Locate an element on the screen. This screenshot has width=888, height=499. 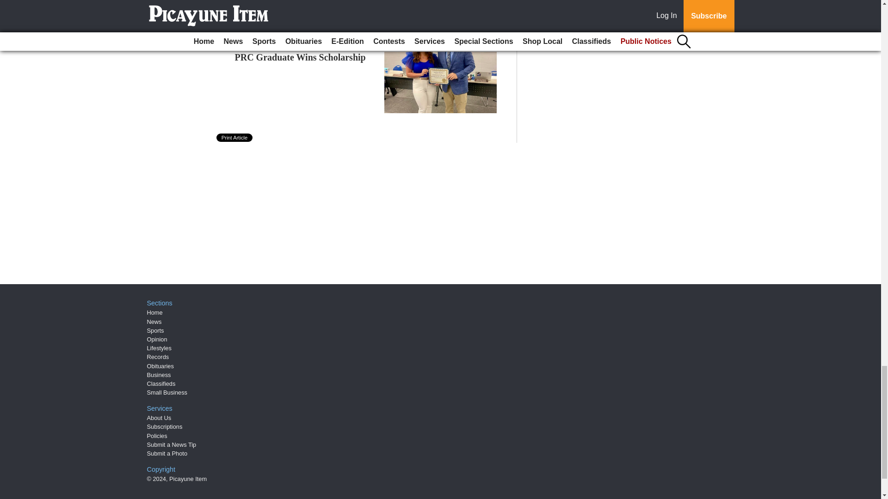
Print Article is located at coordinates (235, 138).